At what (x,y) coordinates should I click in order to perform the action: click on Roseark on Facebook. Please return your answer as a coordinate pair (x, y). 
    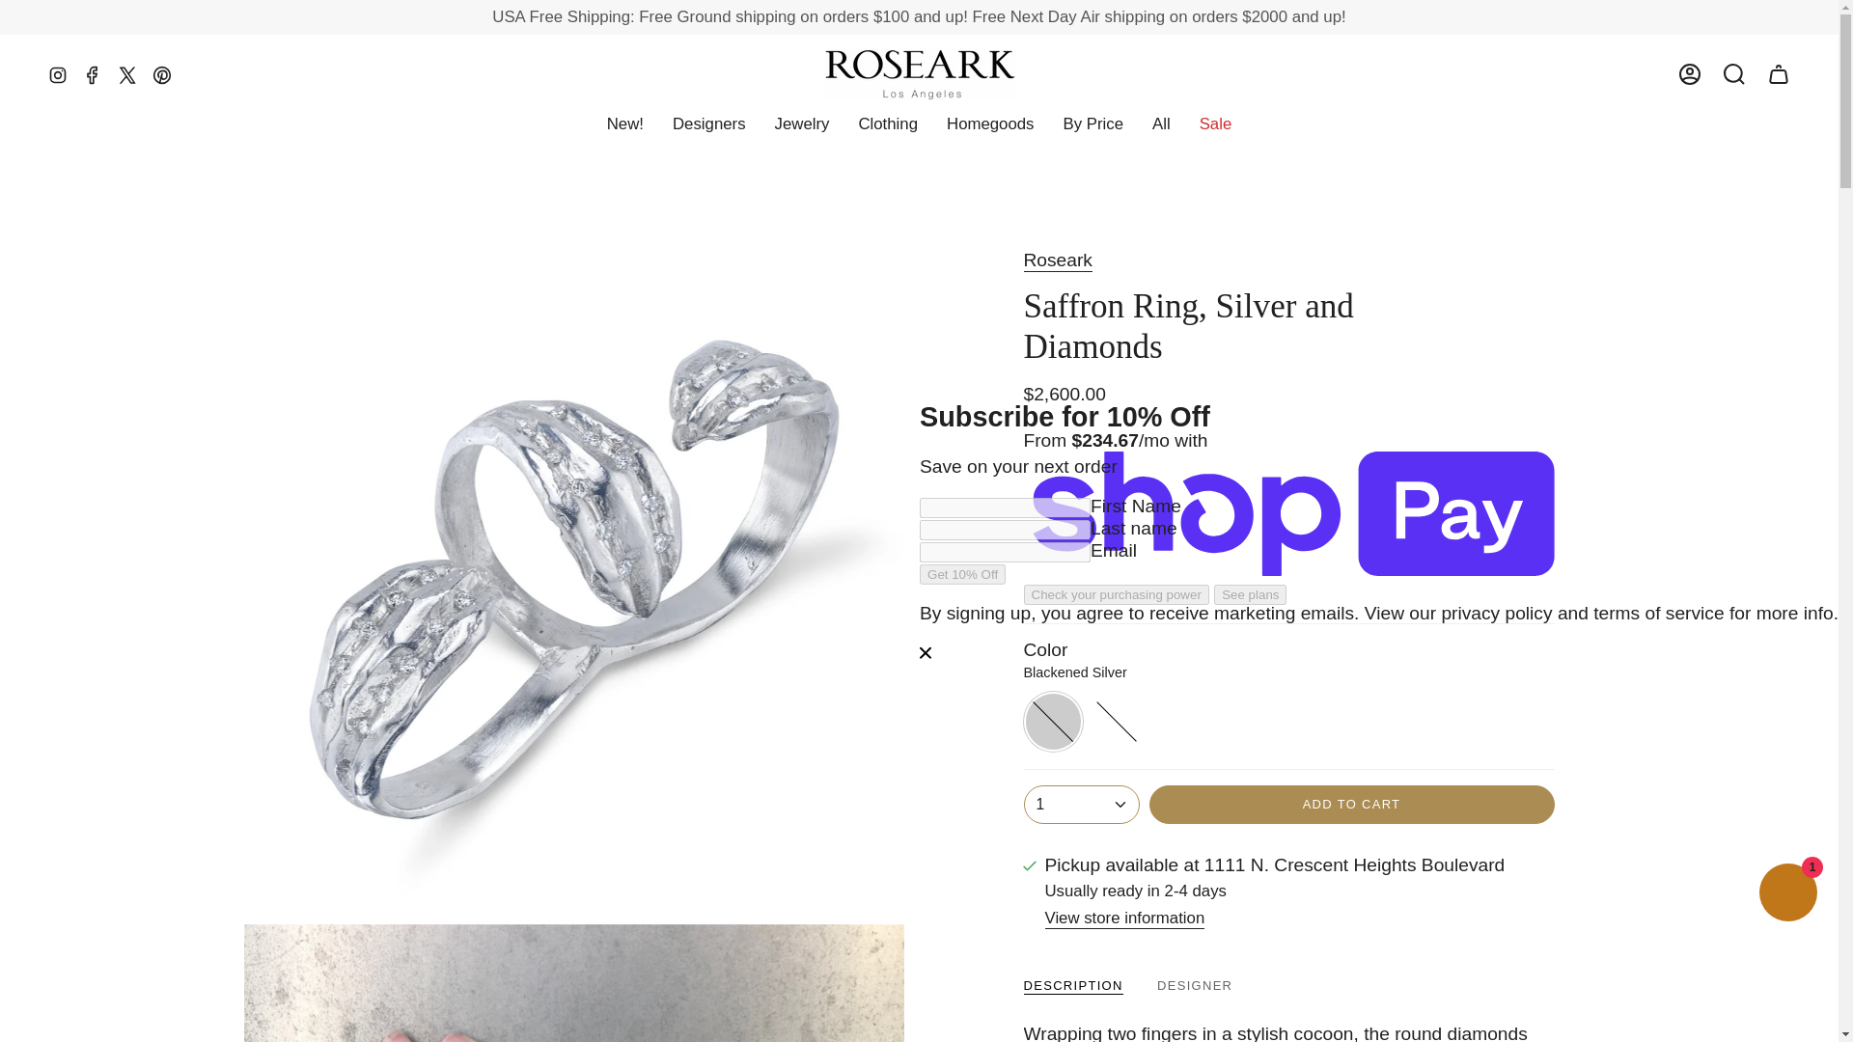
    Looking at the image, I should click on (93, 73).